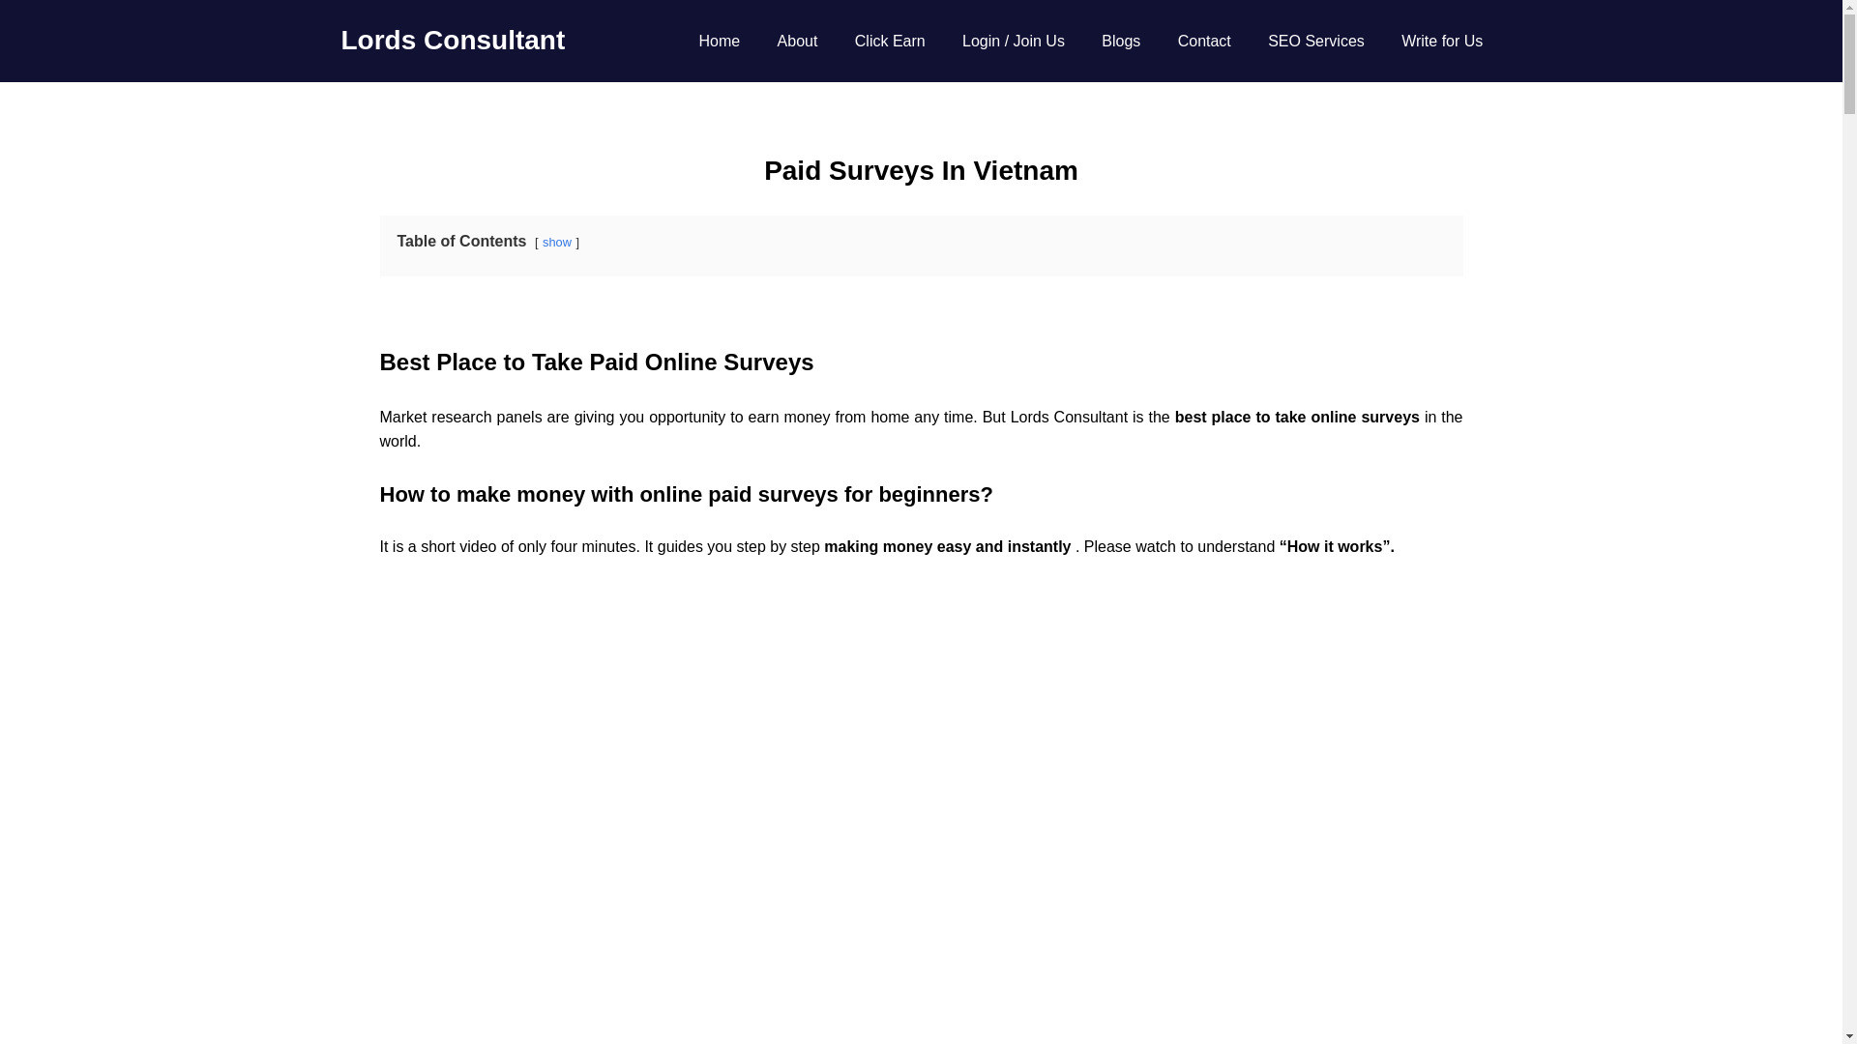 Image resolution: width=1857 pixels, height=1044 pixels. I want to click on About, so click(797, 42).